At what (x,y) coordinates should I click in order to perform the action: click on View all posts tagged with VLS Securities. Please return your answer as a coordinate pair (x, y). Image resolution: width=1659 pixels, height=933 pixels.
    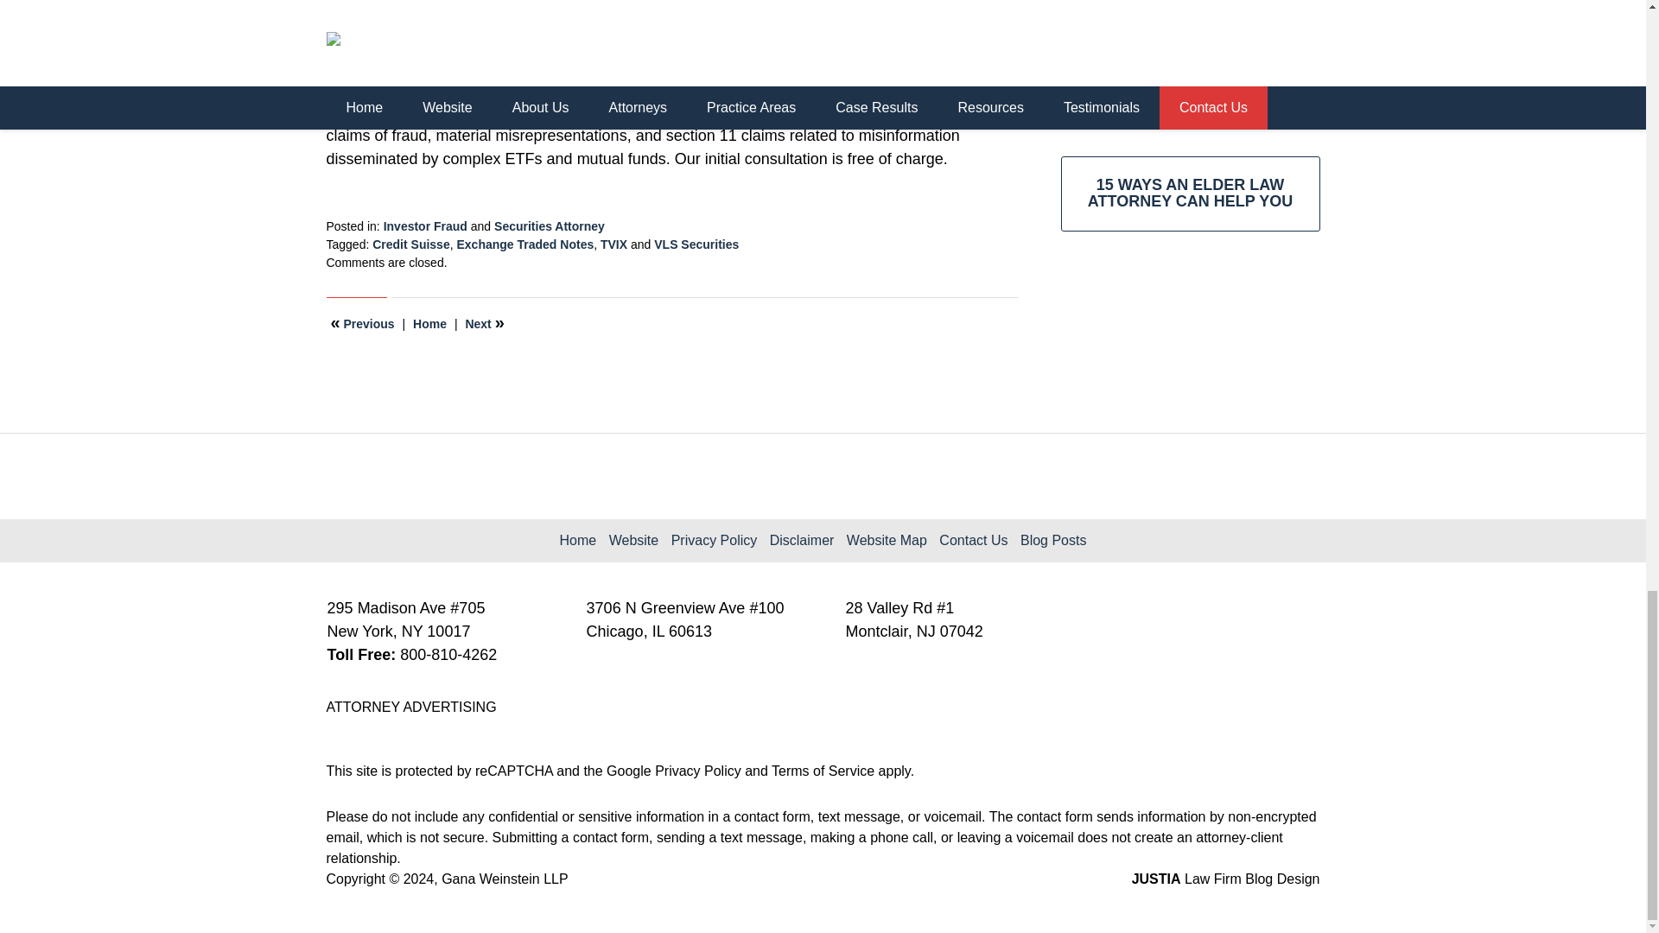
    Looking at the image, I should click on (696, 244).